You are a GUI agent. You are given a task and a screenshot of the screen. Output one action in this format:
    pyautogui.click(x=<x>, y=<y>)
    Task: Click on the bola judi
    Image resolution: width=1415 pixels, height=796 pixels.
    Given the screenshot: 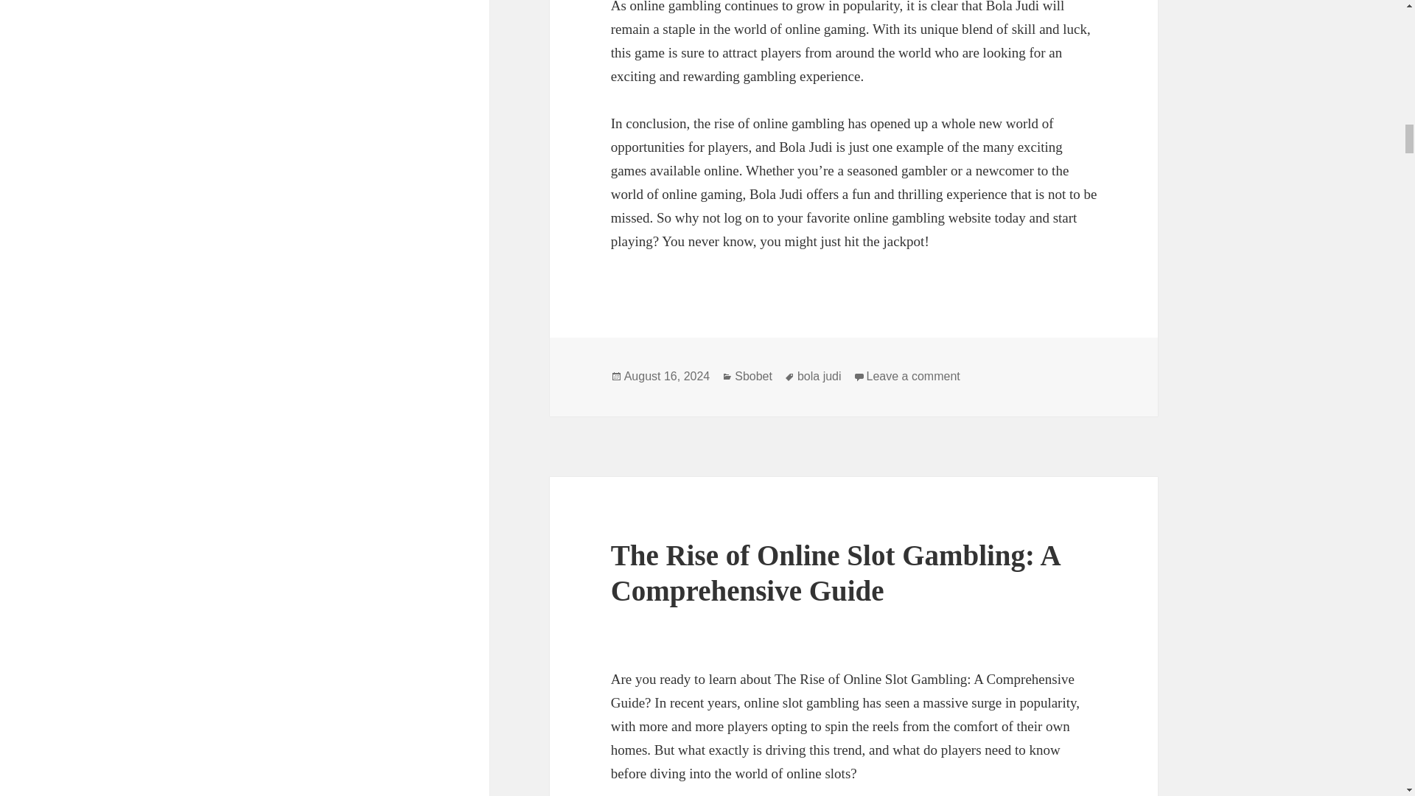 What is the action you would take?
    pyautogui.click(x=820, y=376)
    